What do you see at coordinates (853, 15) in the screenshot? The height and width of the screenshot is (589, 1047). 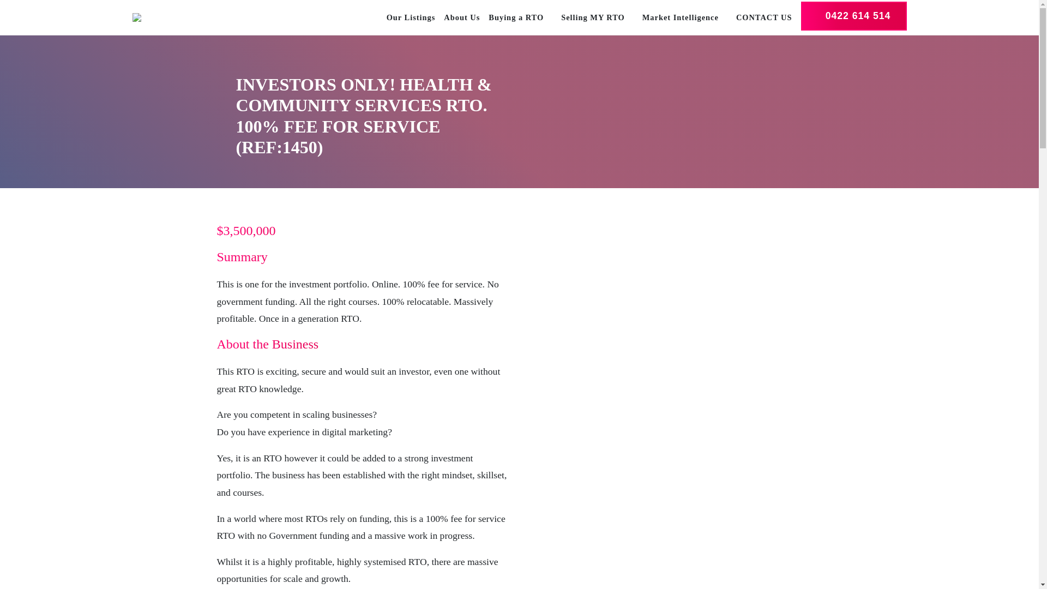 I see `0422 614 514` at bounding box center [853, 15].